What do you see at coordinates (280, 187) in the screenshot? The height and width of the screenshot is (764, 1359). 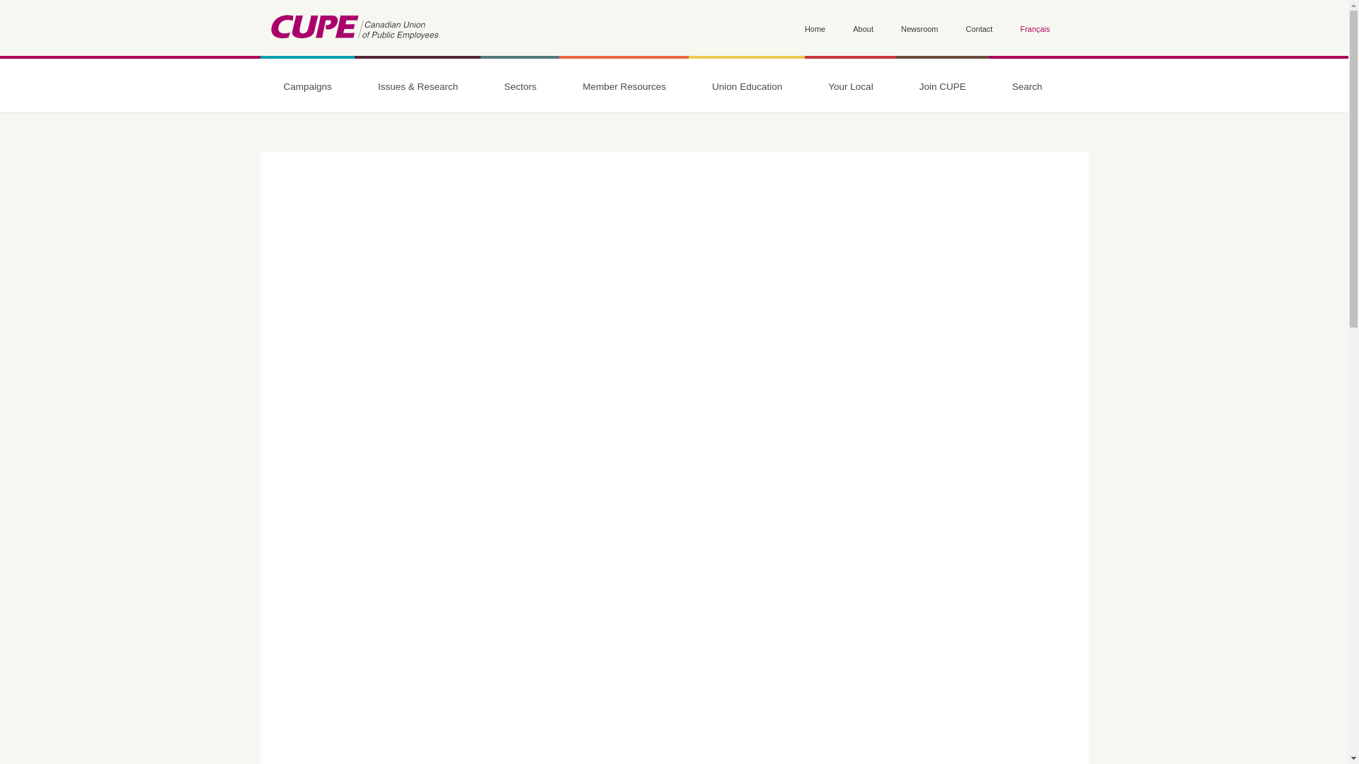 I see `Search` at bounding box center [280, 187].